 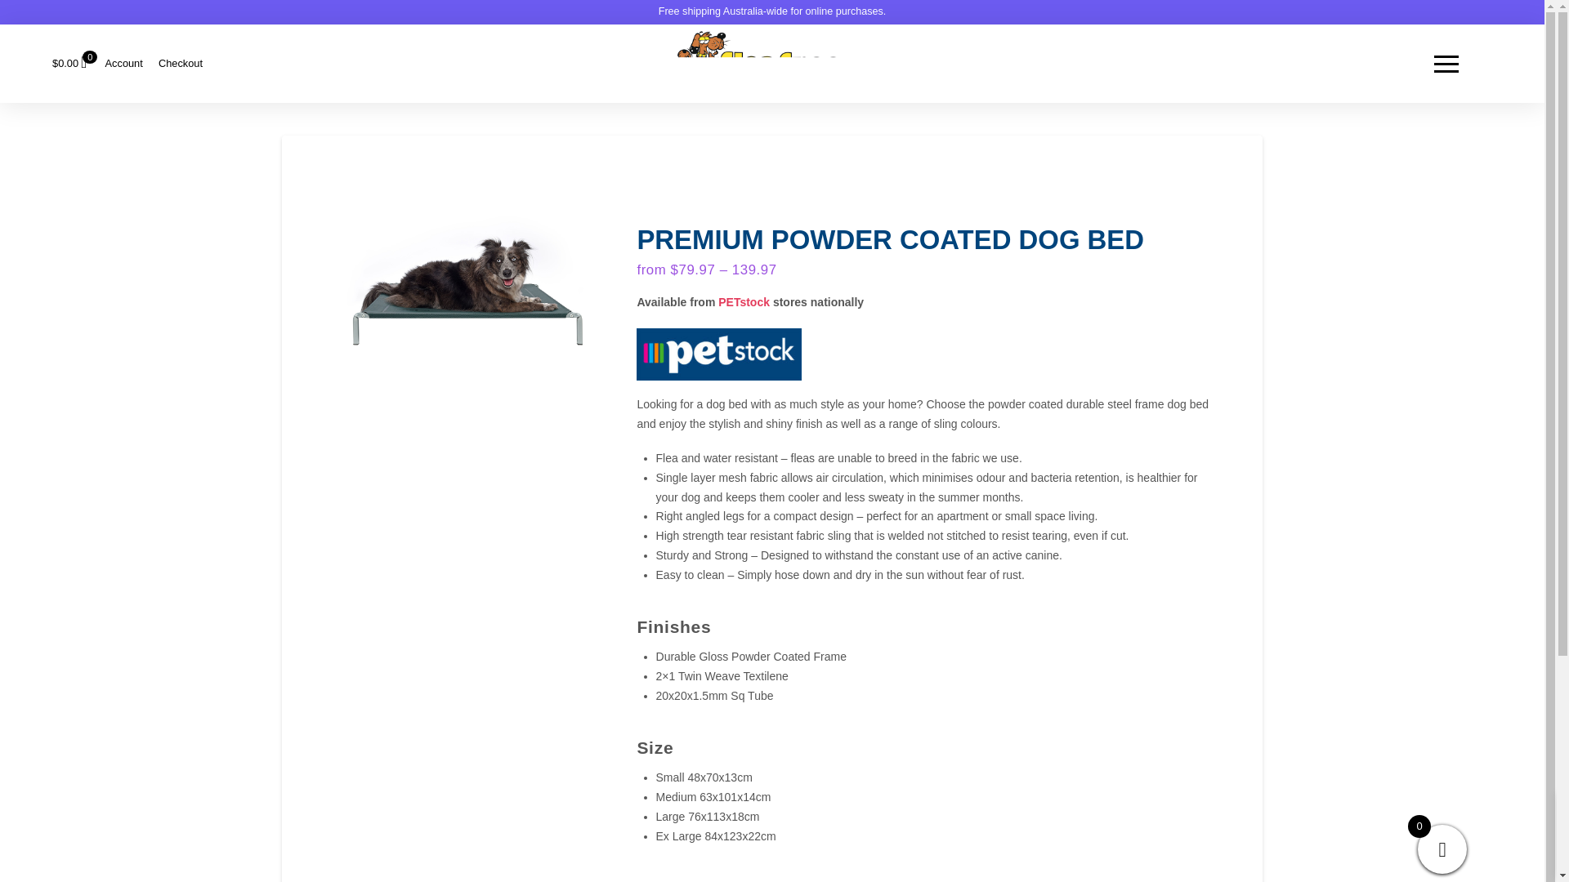 I want to click on PETstock, so click(x=744, y=302).